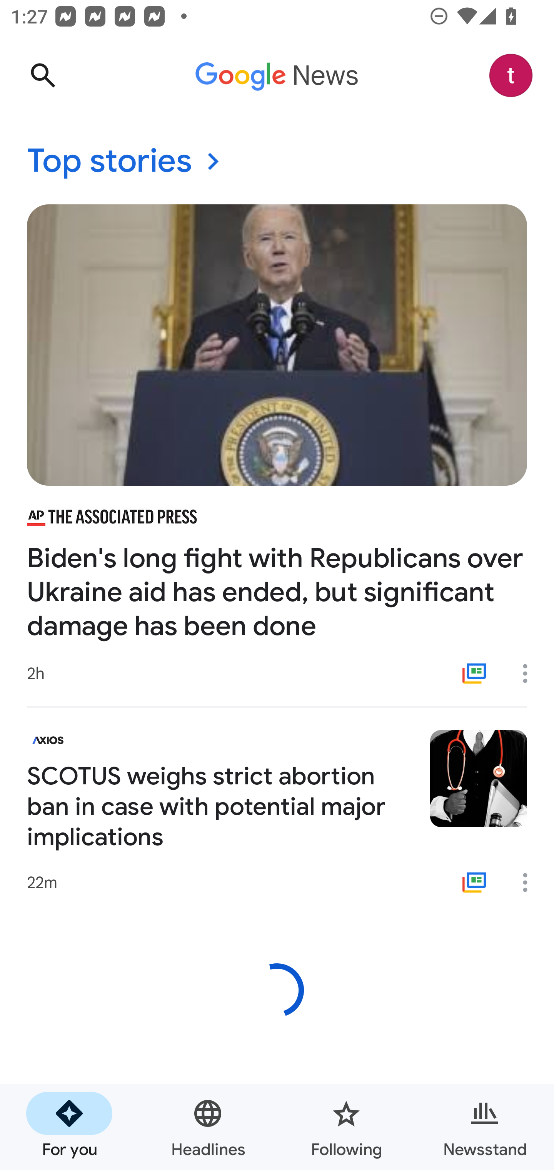 This screenshot has height=1170, width=554. What do you see at coordinates (277, 162) in the screenshot?
I see `Top stories` at bounding box center [277, 162].